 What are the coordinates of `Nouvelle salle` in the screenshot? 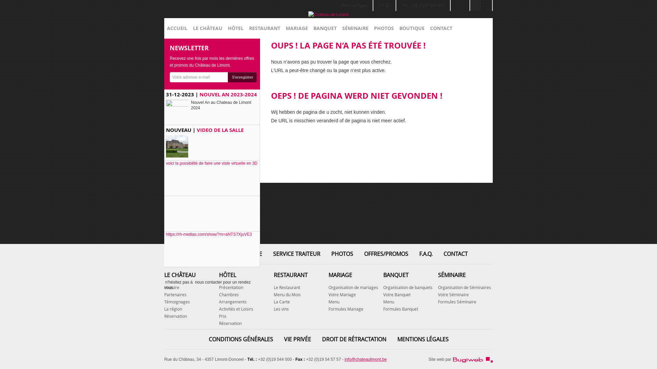 It's located at (183, 148).